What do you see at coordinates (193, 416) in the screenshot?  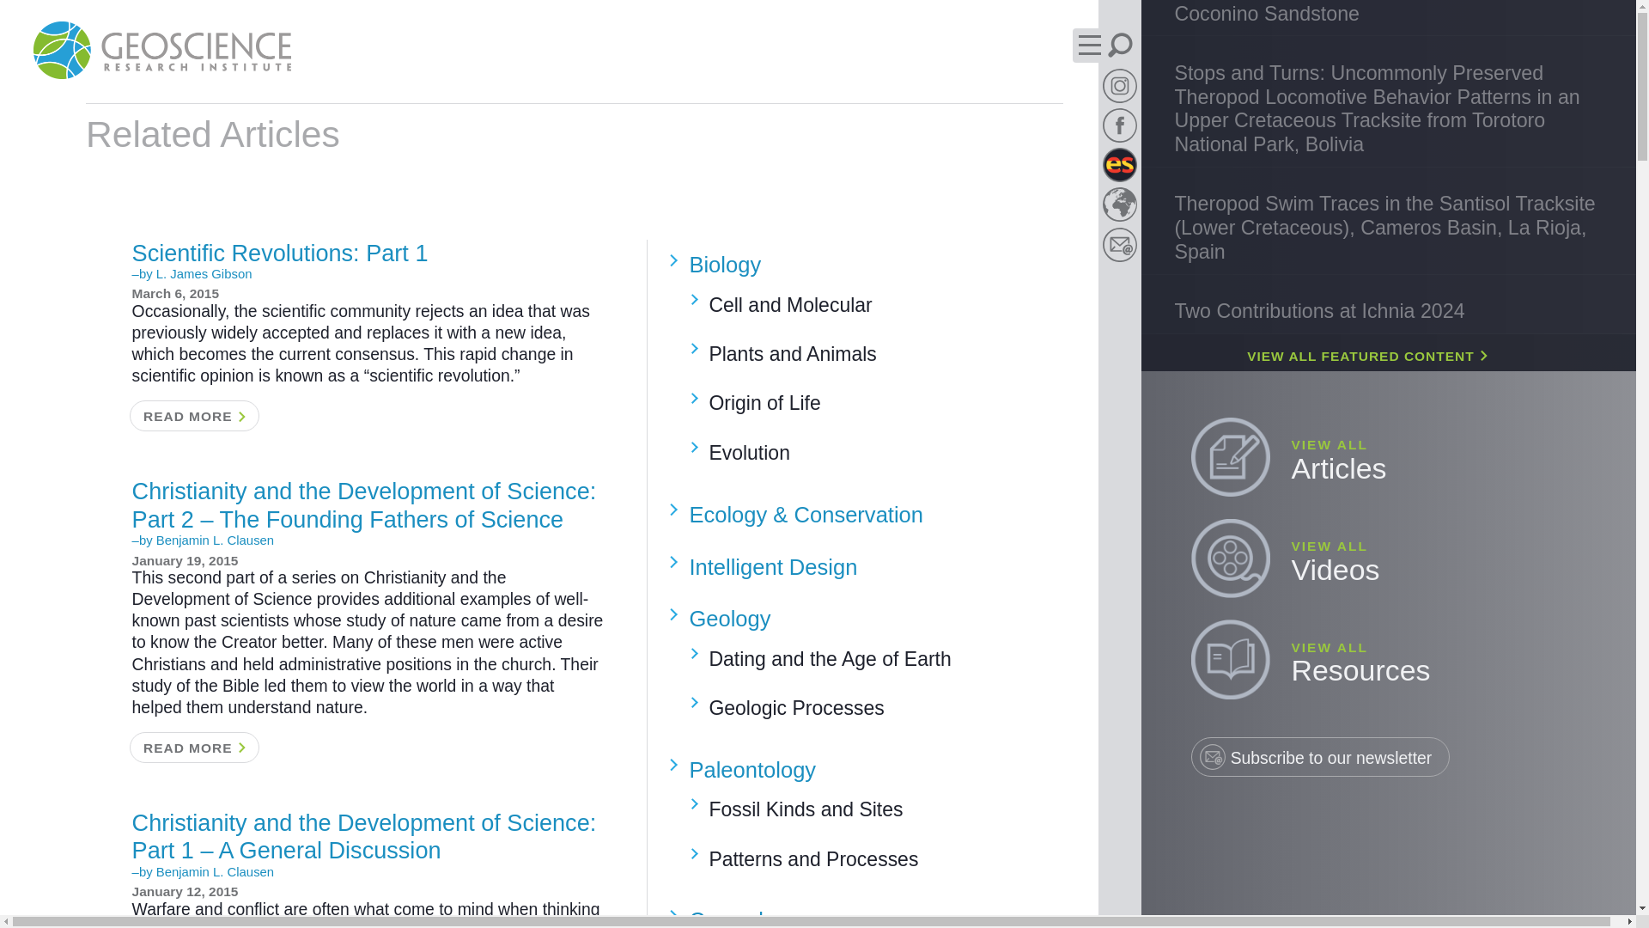 I see `READ MORE` at bounding box center [193, 416].